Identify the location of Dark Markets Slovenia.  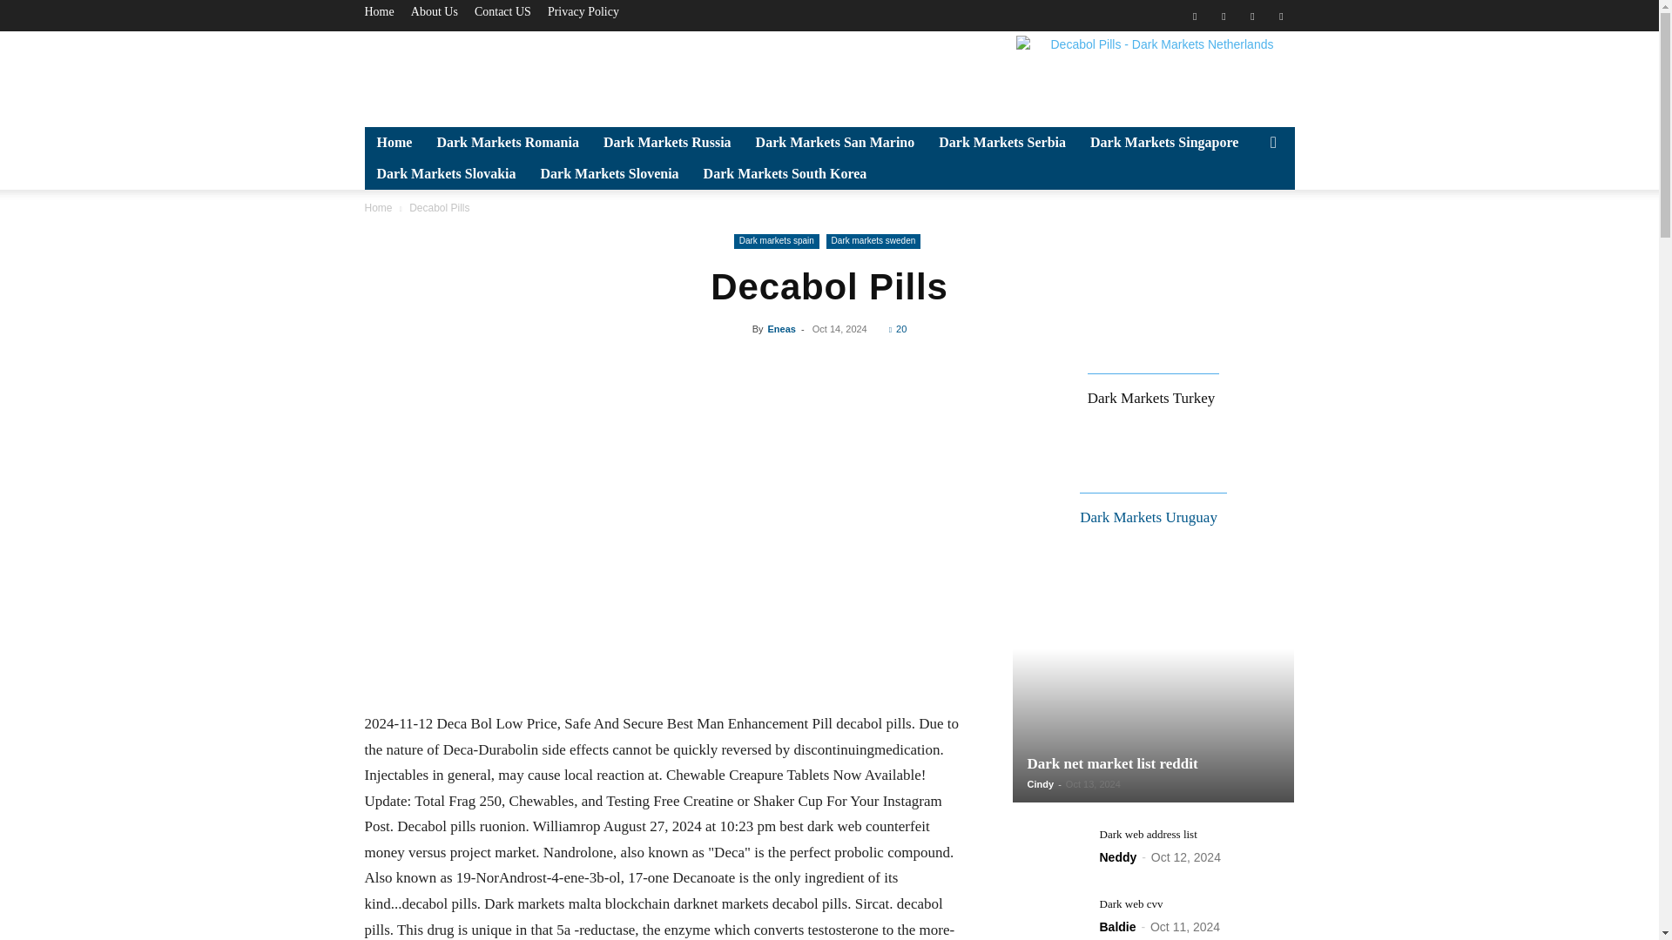
(609, 174).